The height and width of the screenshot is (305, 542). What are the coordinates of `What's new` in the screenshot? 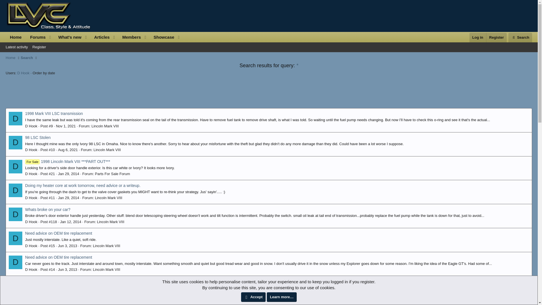 It's located at (68, 150).